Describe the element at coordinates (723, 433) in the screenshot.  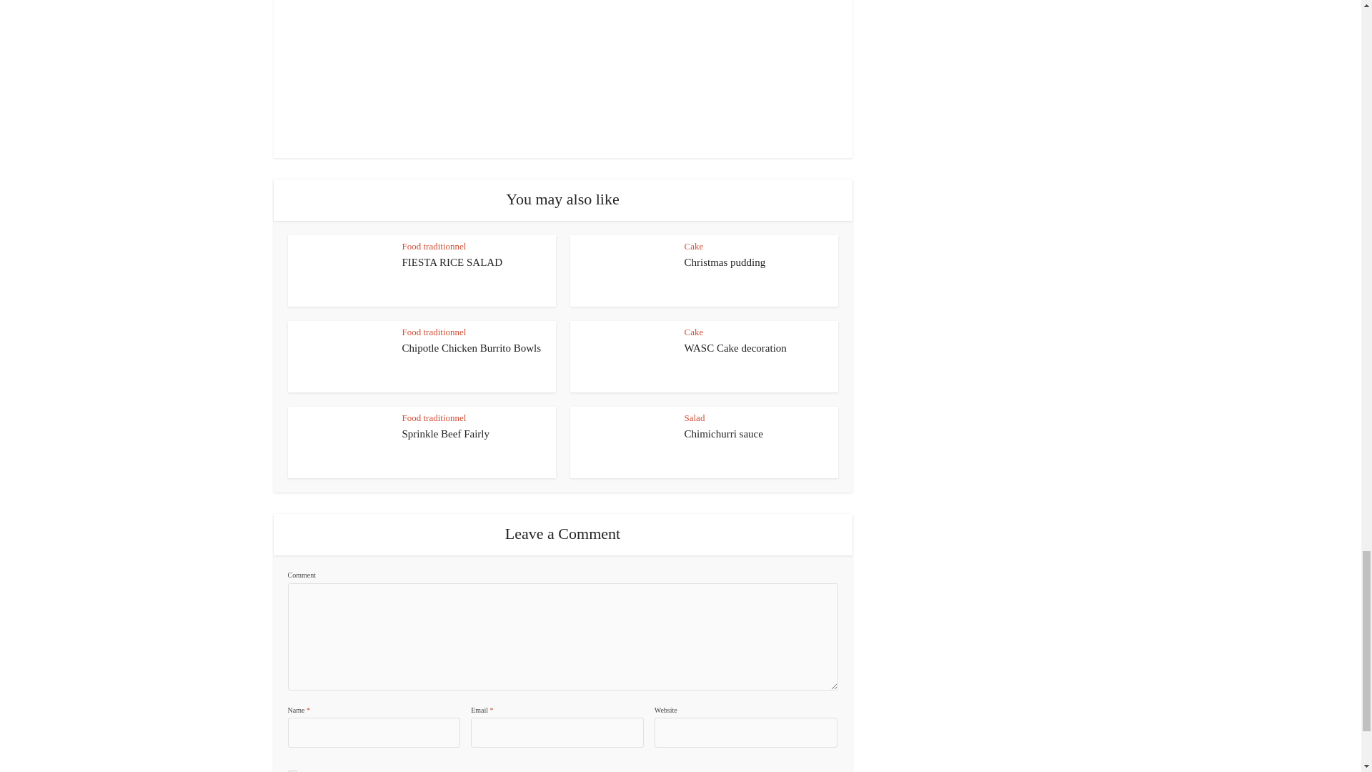
I see `Chimichurri sauce` at that location.